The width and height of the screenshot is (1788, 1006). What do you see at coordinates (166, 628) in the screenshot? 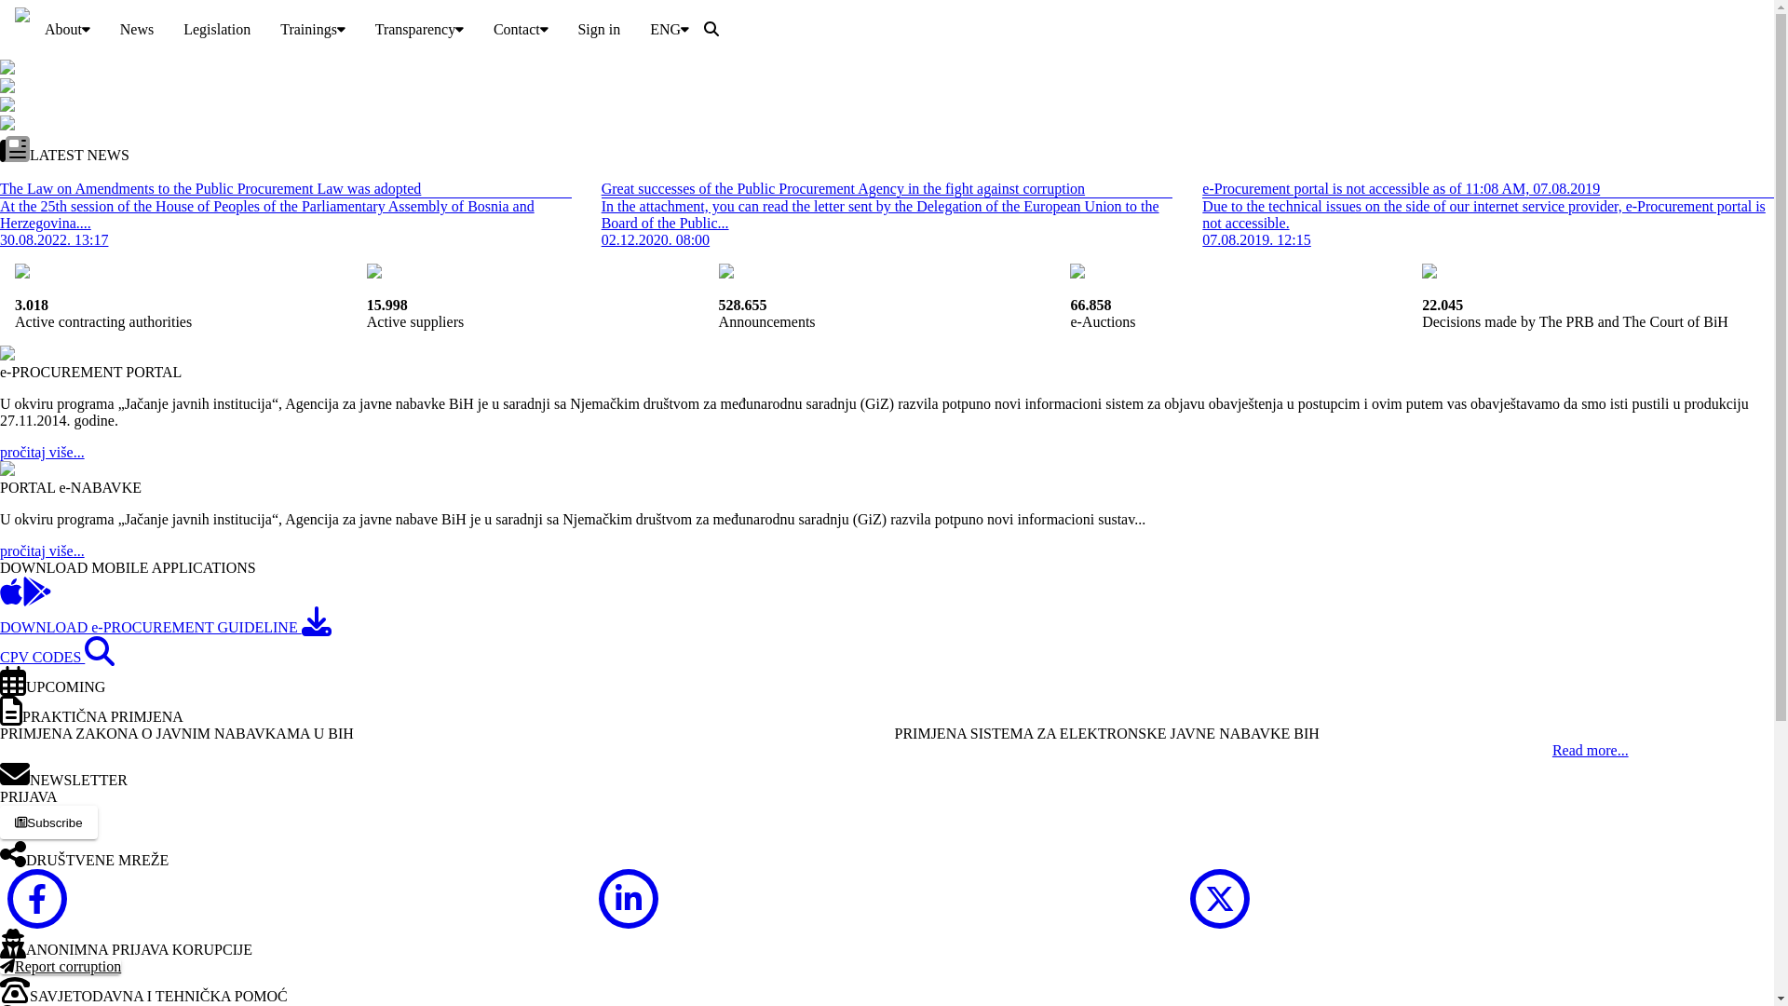
I see `DOWNLOAD e-PROCUREMENT GUIDELINE` at bounding box center [166, 628].